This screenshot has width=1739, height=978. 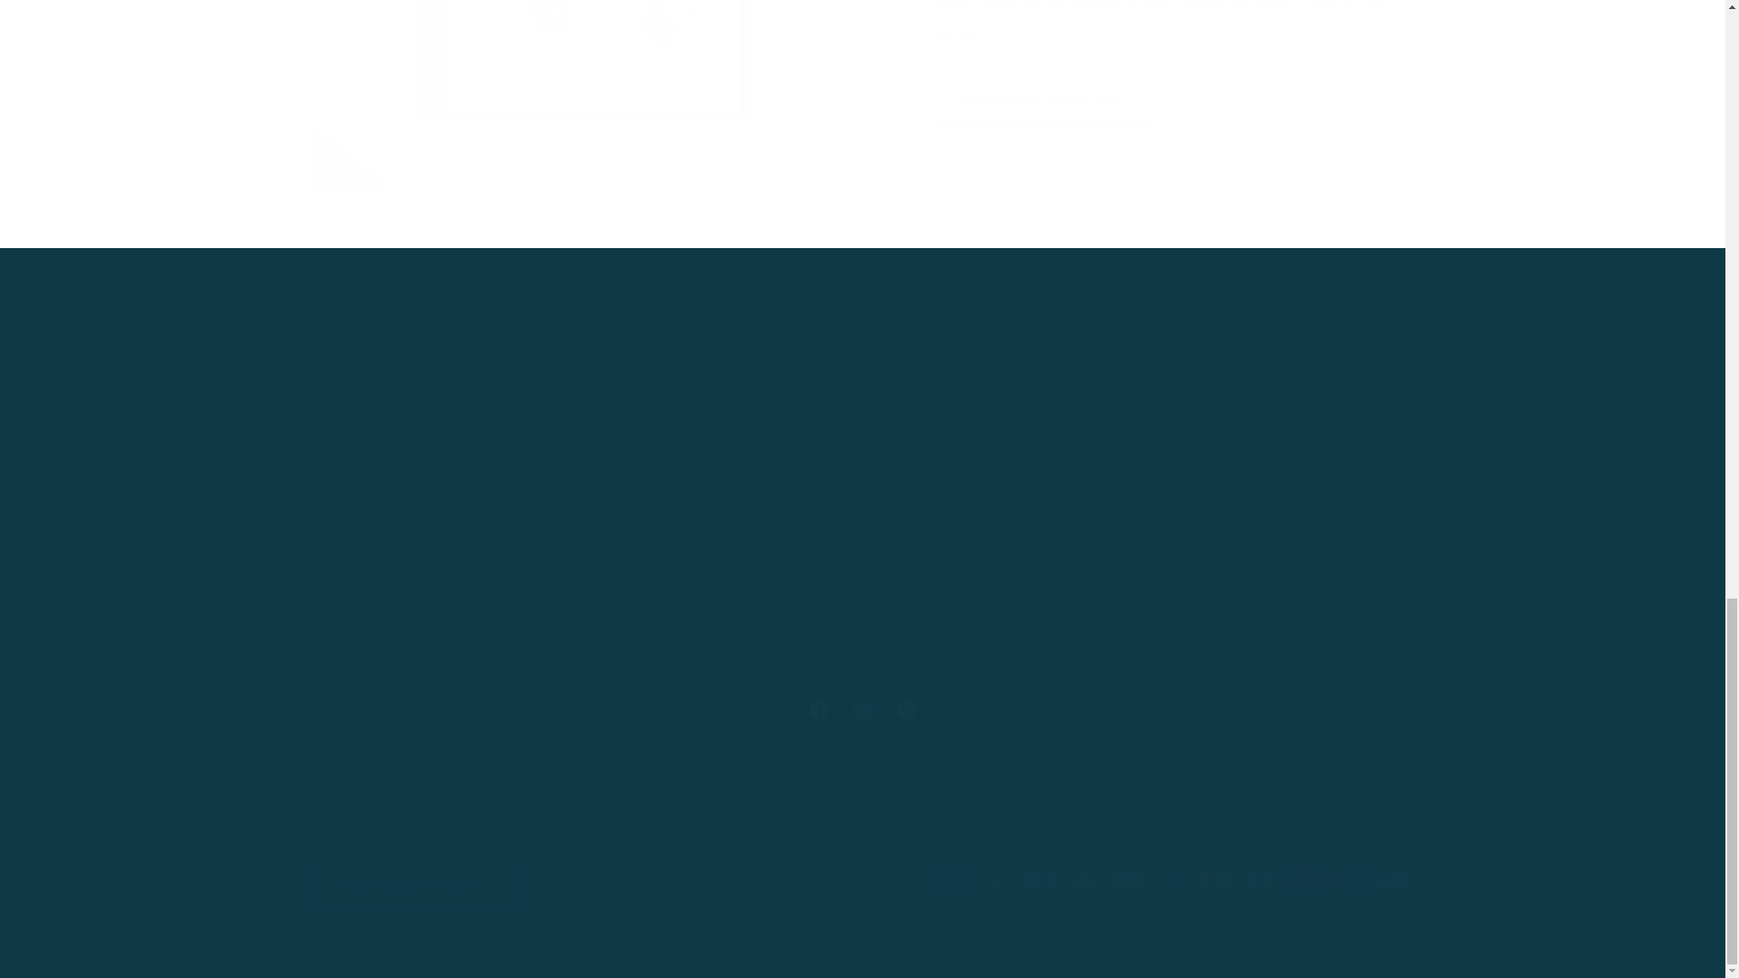 I want to click on Refund policy, so click(x=862, y=710).